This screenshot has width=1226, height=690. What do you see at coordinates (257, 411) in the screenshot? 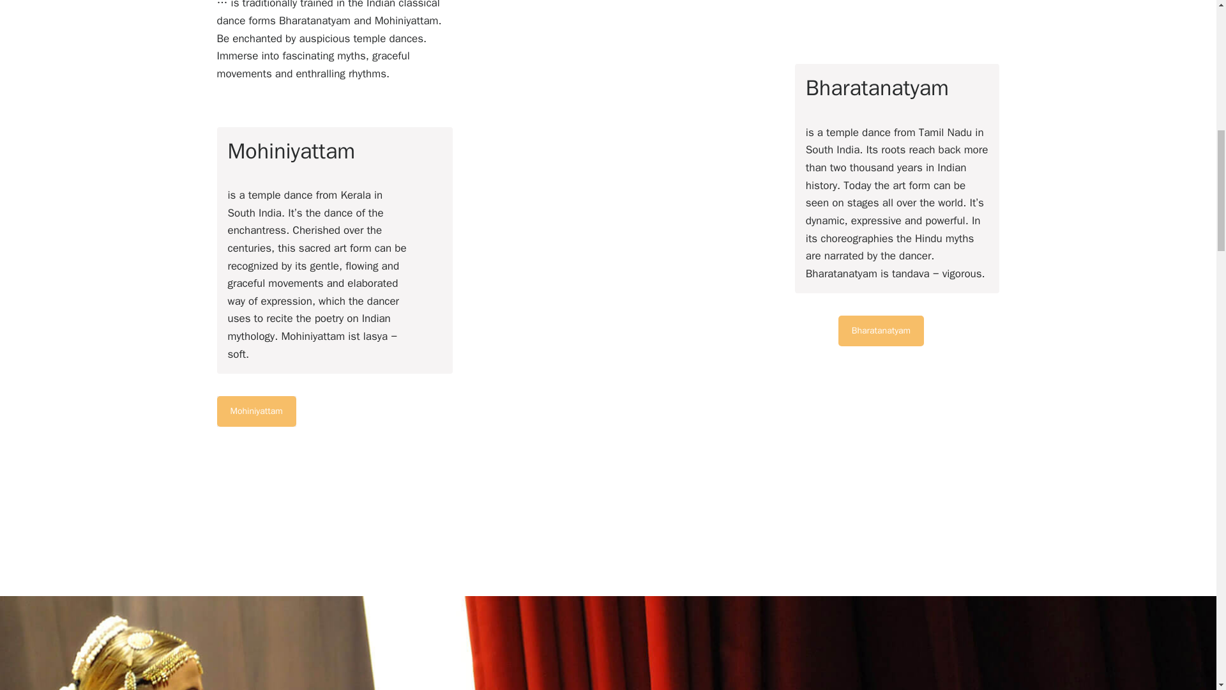
I see `Mohiniattam` at bounding box center [257, 411].